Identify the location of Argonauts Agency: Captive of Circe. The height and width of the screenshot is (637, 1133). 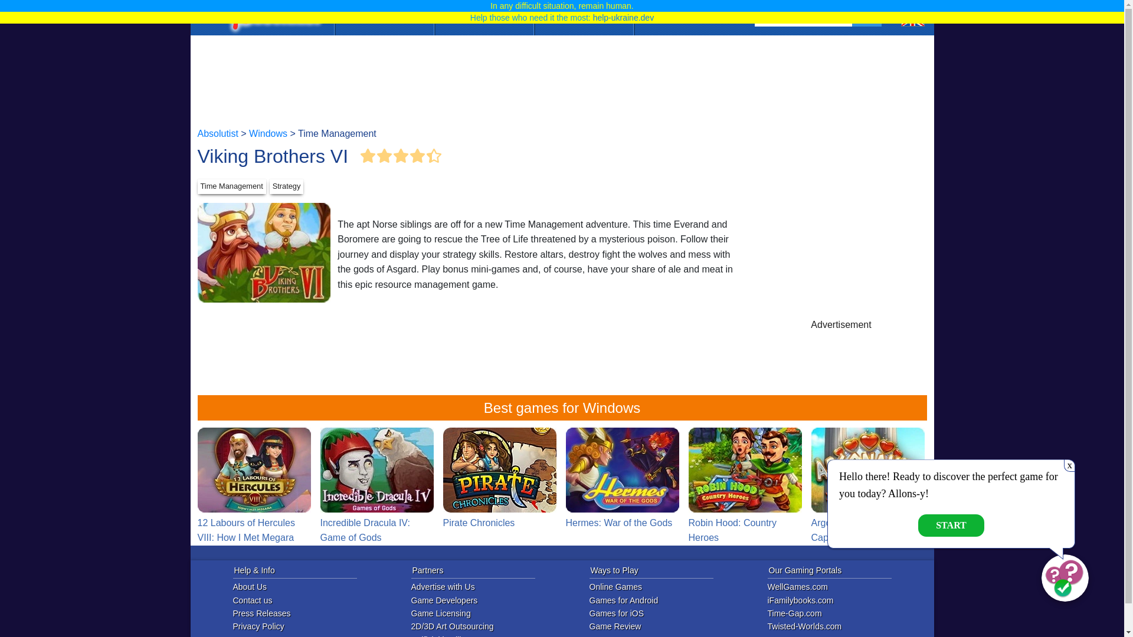
(867, 486).